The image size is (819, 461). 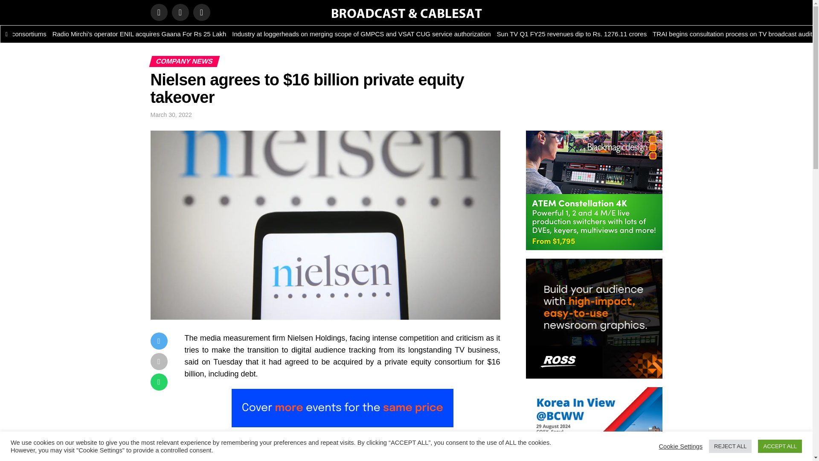 I want to click on Sun TV Q1 FY25 revenues dip to Rs. 1276.11 crores, so click(x=664, y=34).